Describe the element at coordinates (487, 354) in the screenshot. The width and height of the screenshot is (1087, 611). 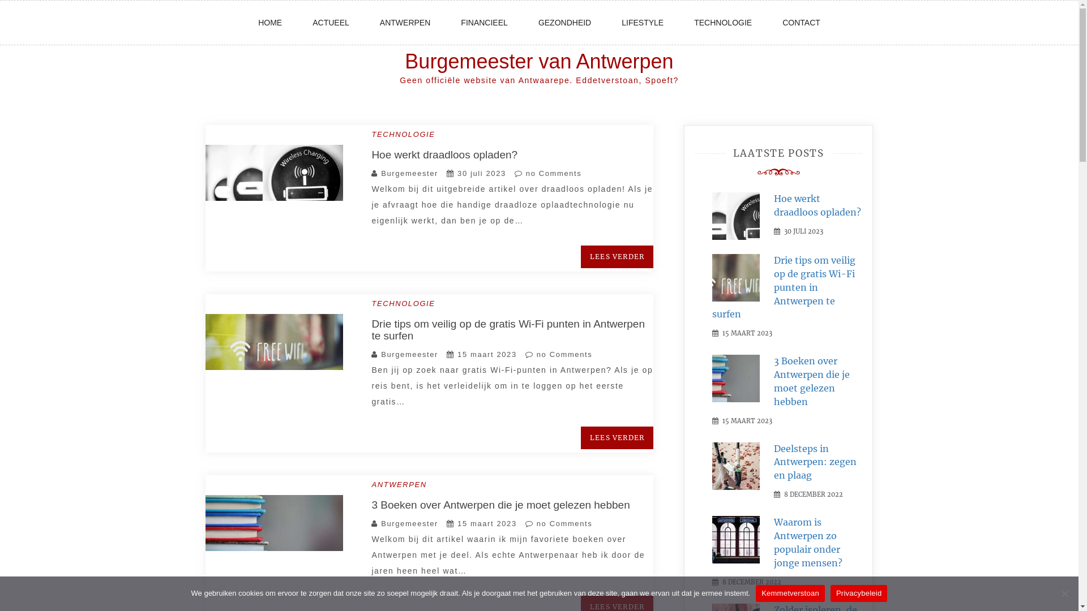
I see `15 maart 2023` at that location.